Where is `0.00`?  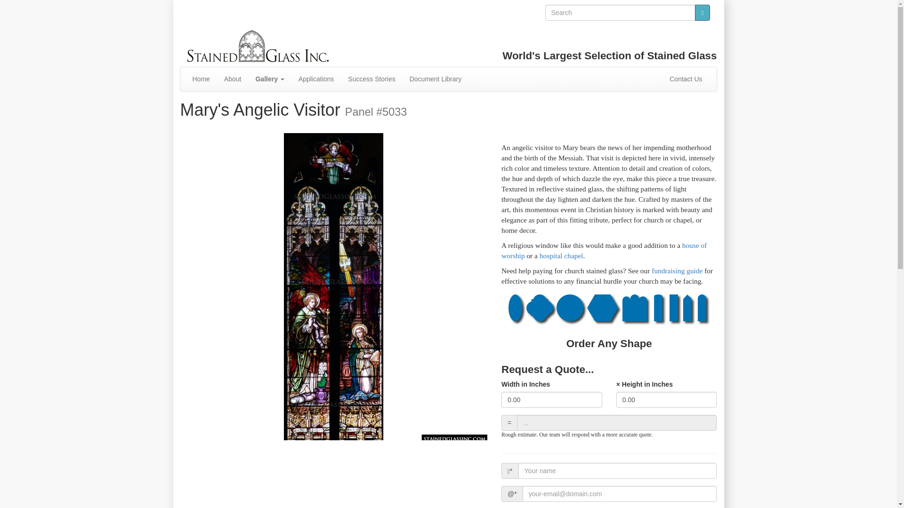
0.00 is located at coordinates (552, 400).